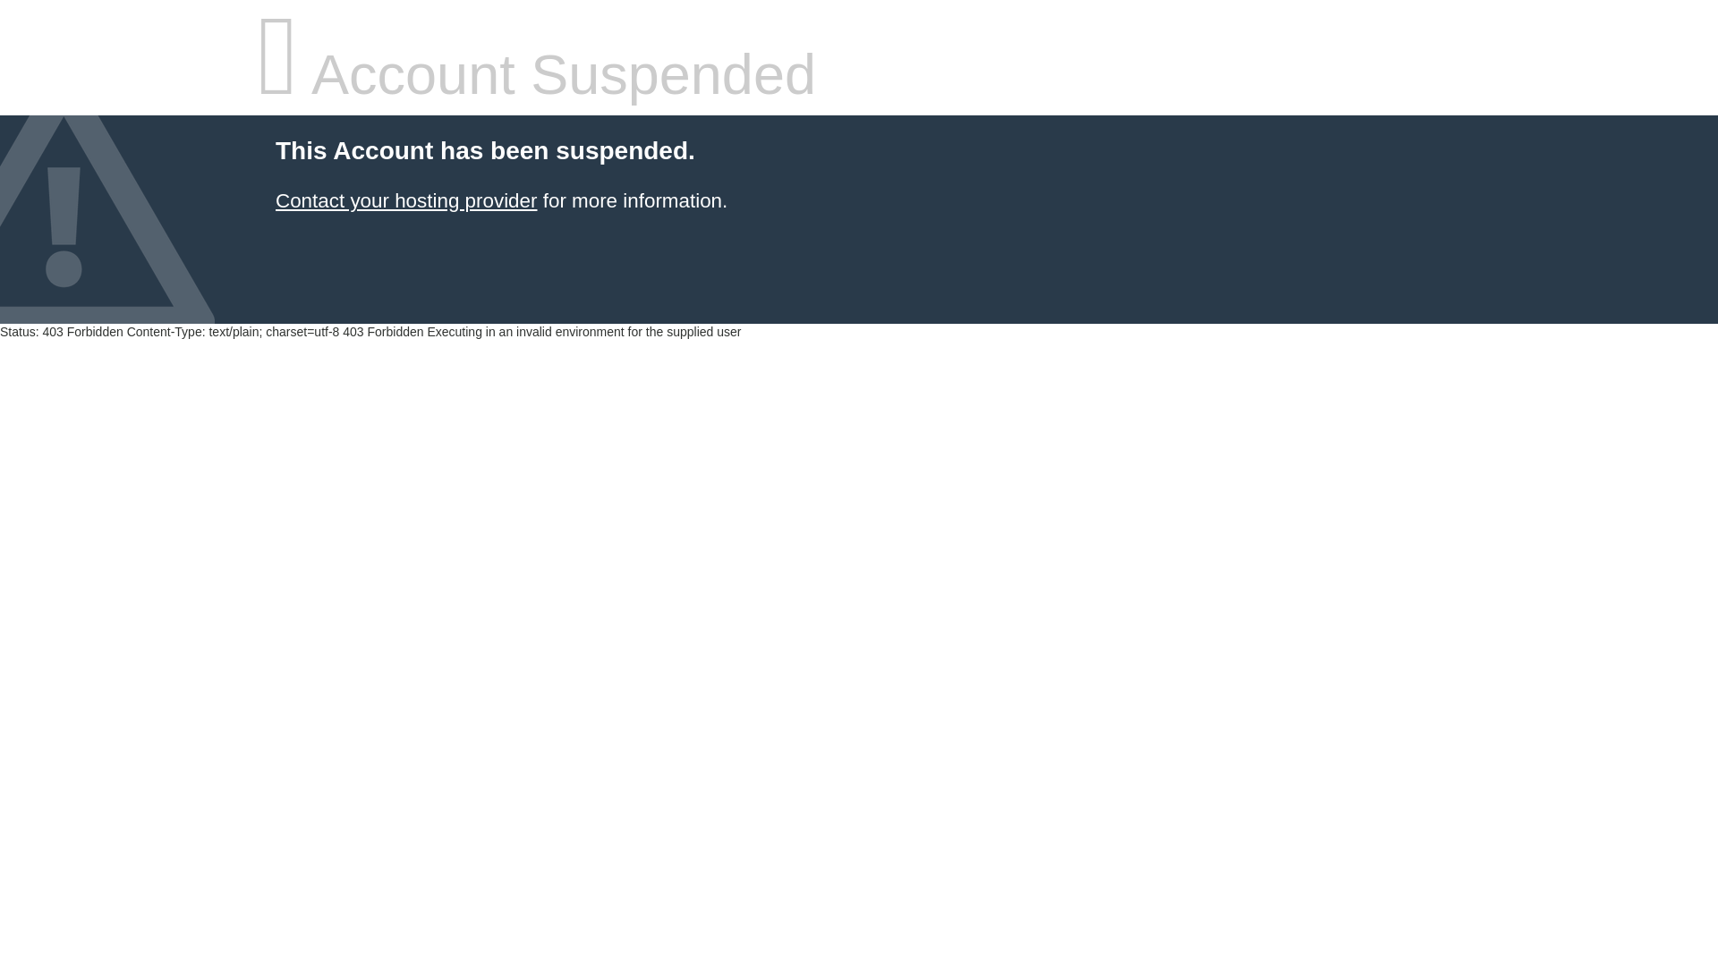 The height and width of the screenshot is (966, 1718). Describe the element at coordinates (405, 200) in the screenshot. I see `Contact your hosting provider` at that location.